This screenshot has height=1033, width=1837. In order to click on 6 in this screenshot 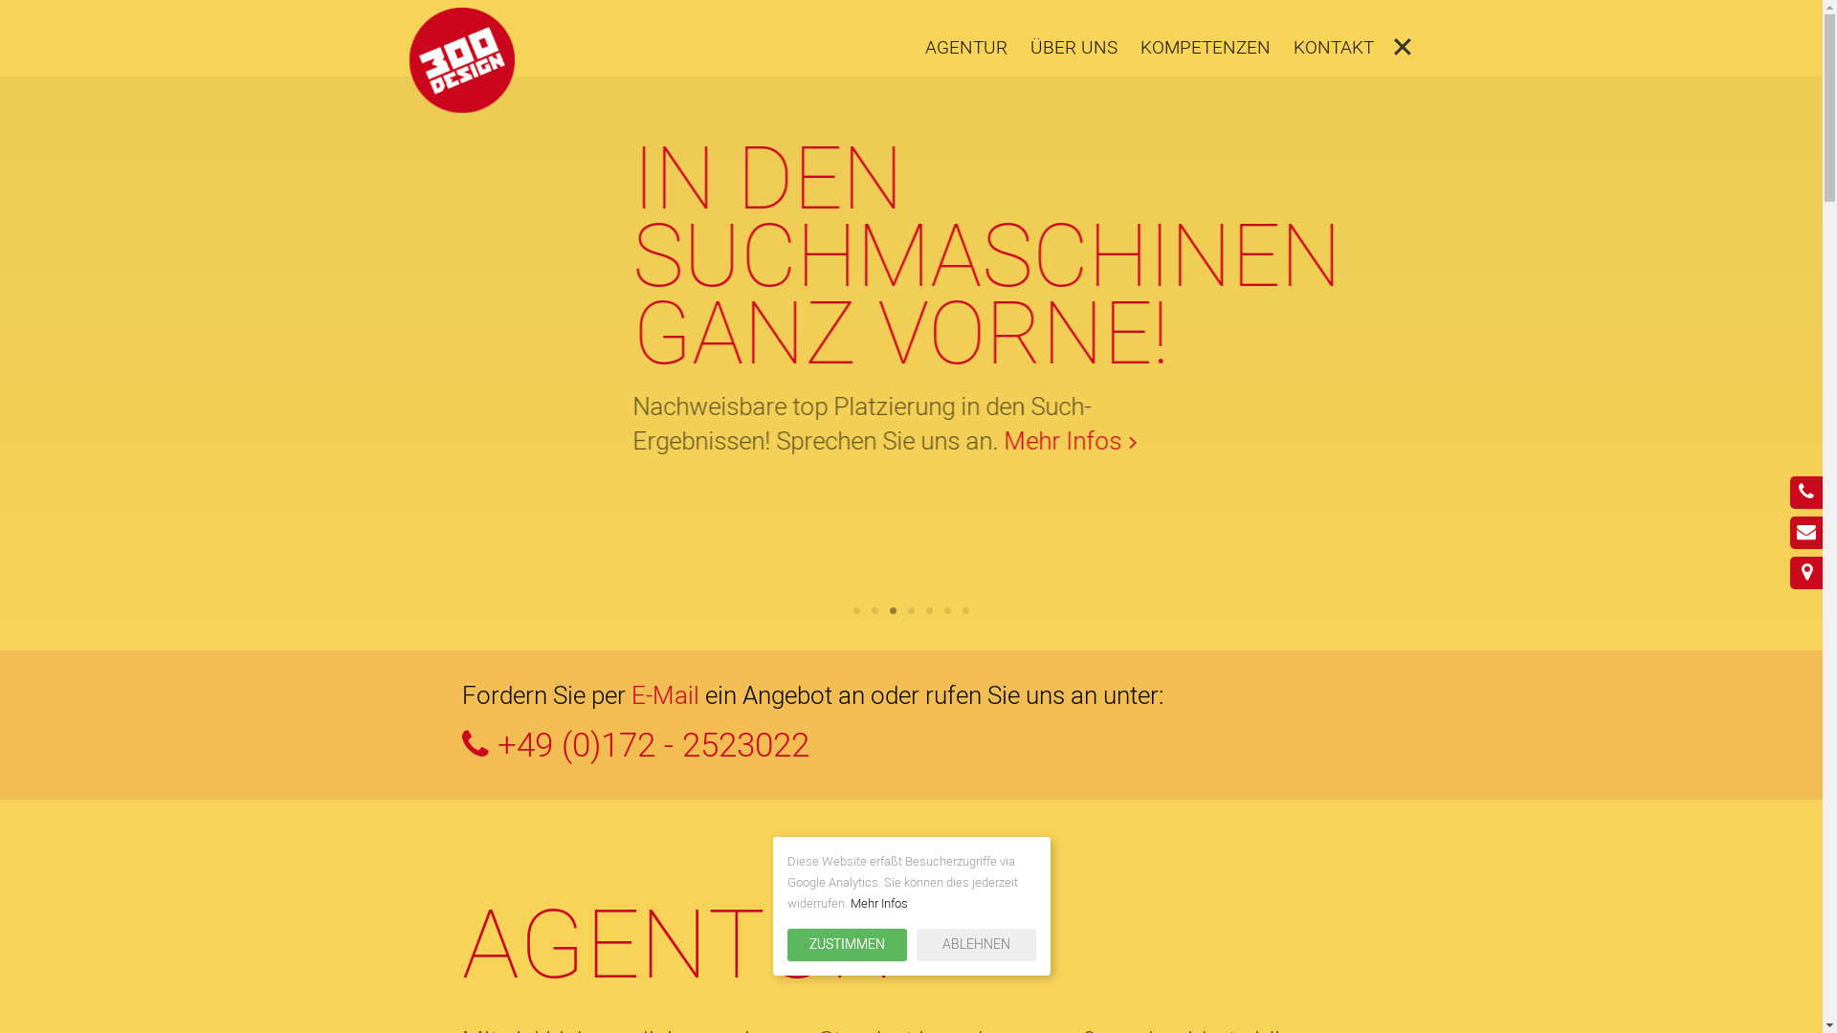, I will do `click(947, 610)`.